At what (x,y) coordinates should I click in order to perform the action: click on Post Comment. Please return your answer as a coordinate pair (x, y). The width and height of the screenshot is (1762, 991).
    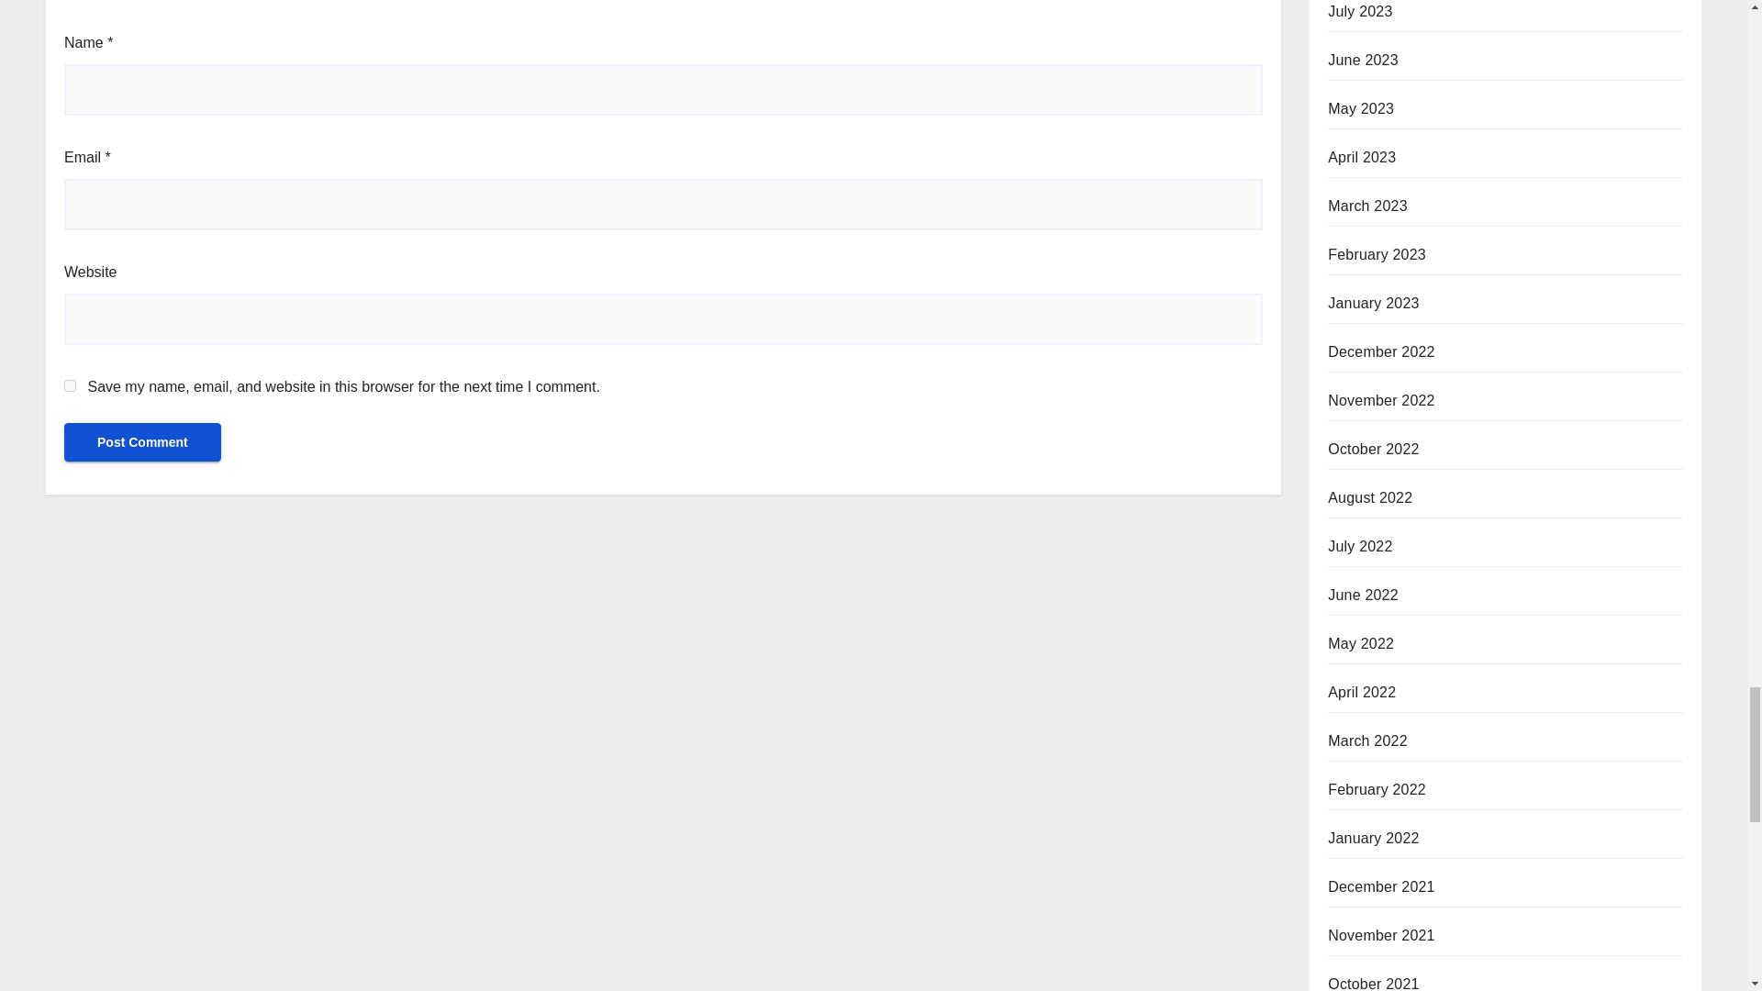
    Looking at the image, I should click on (142, 442).